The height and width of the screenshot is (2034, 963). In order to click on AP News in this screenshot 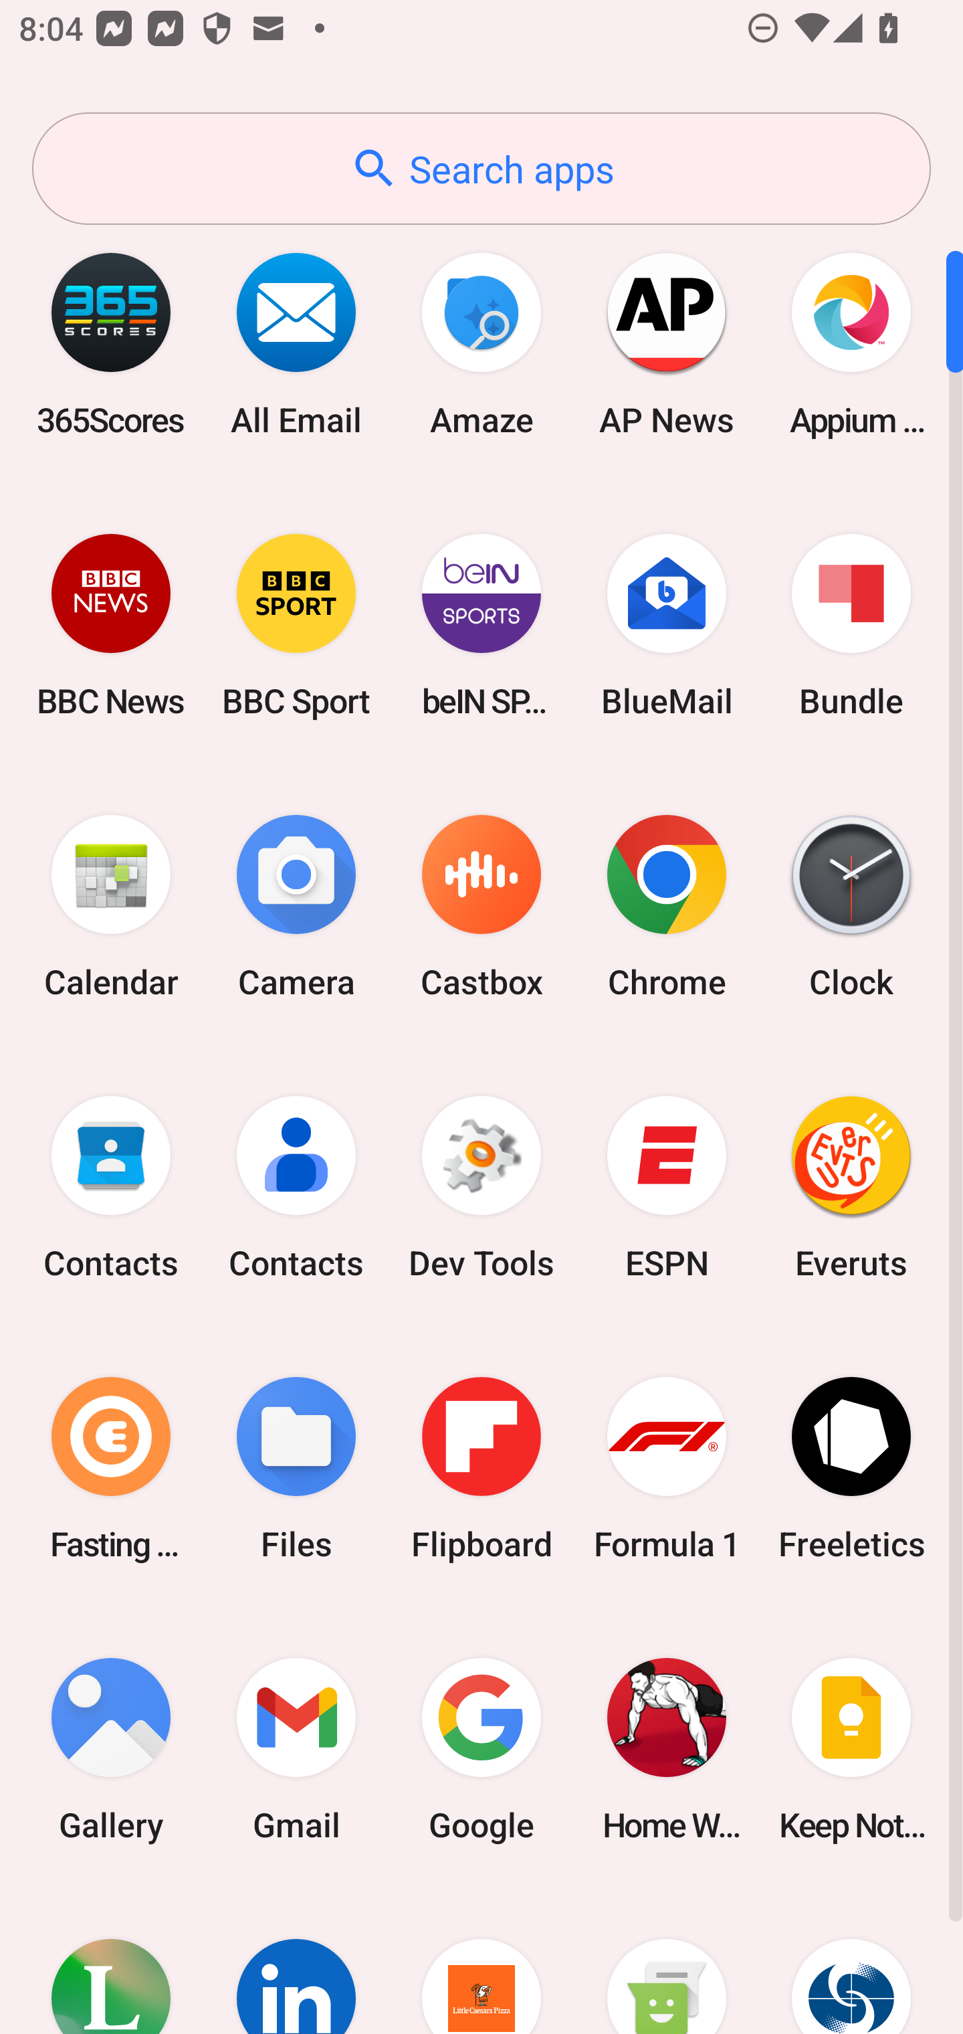, I will do `click(666, 344)`.